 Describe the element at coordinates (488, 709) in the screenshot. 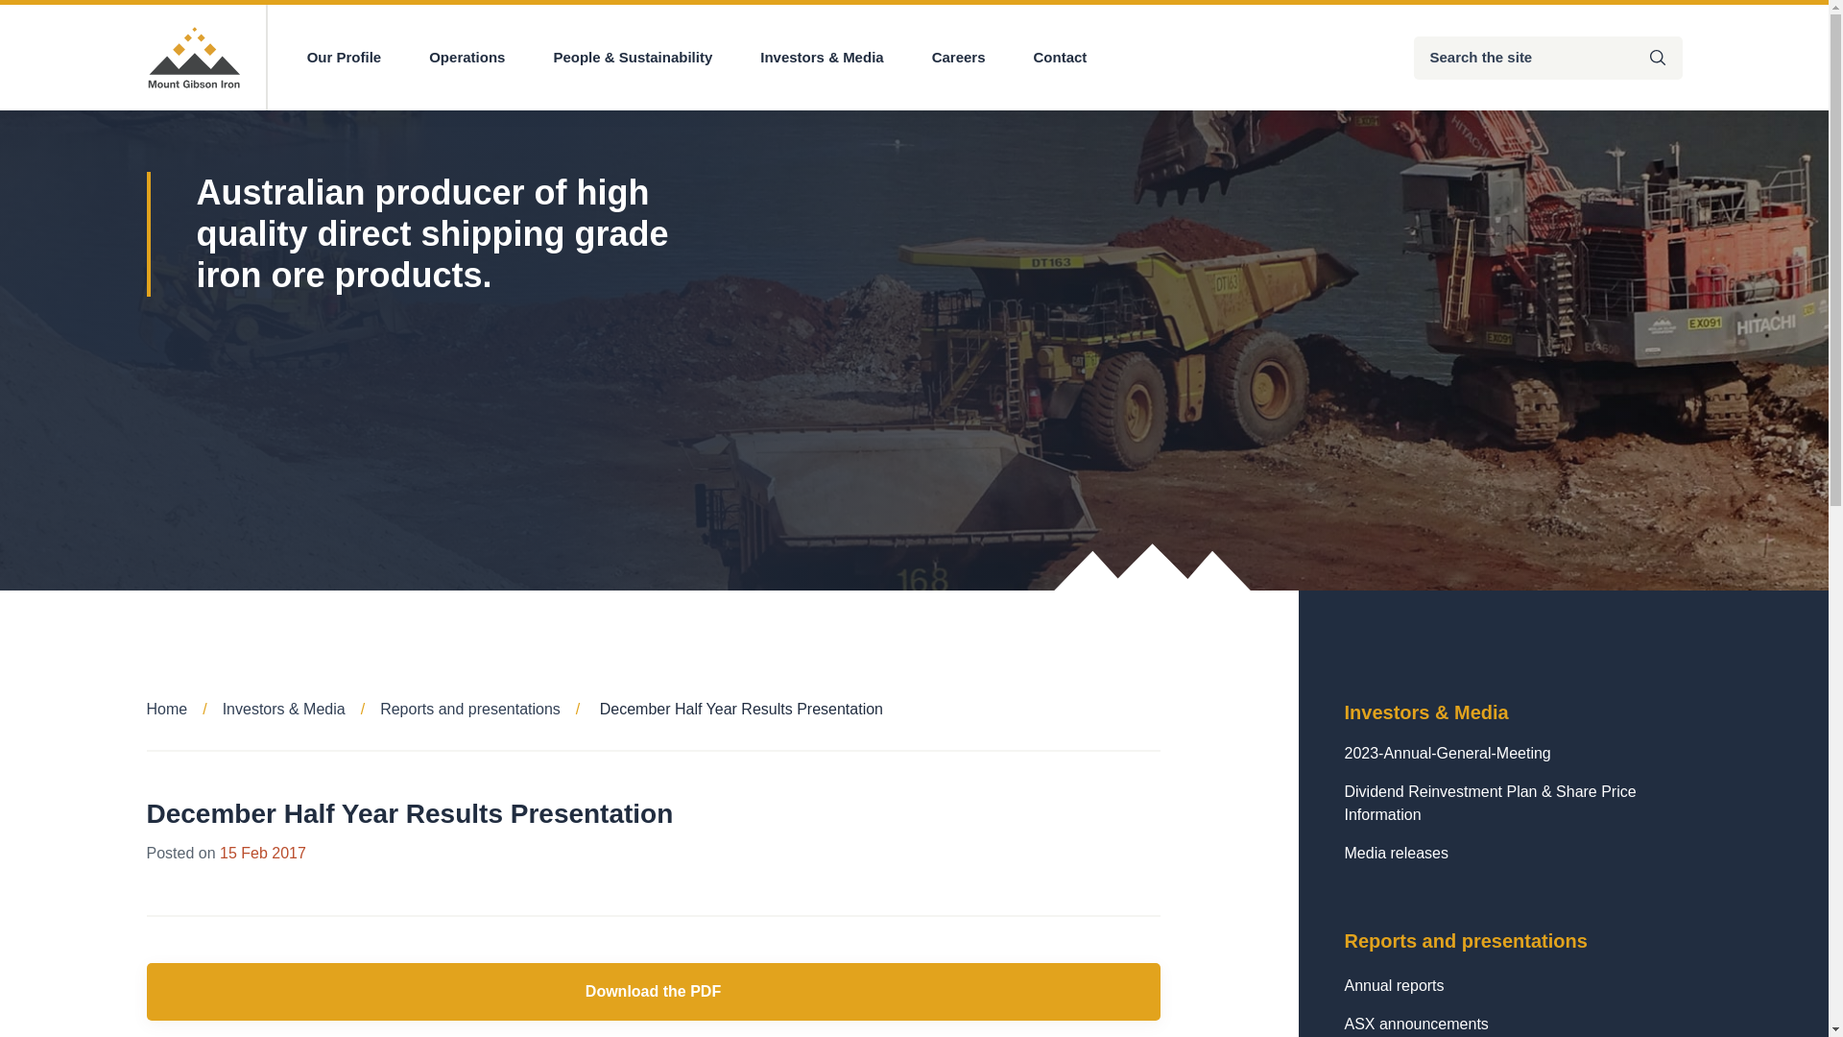

I see `Reports and presentations` at that location.